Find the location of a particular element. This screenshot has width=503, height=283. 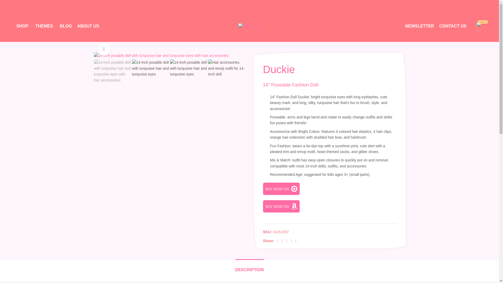

CONTACT US is located at coordinates (45, 26).